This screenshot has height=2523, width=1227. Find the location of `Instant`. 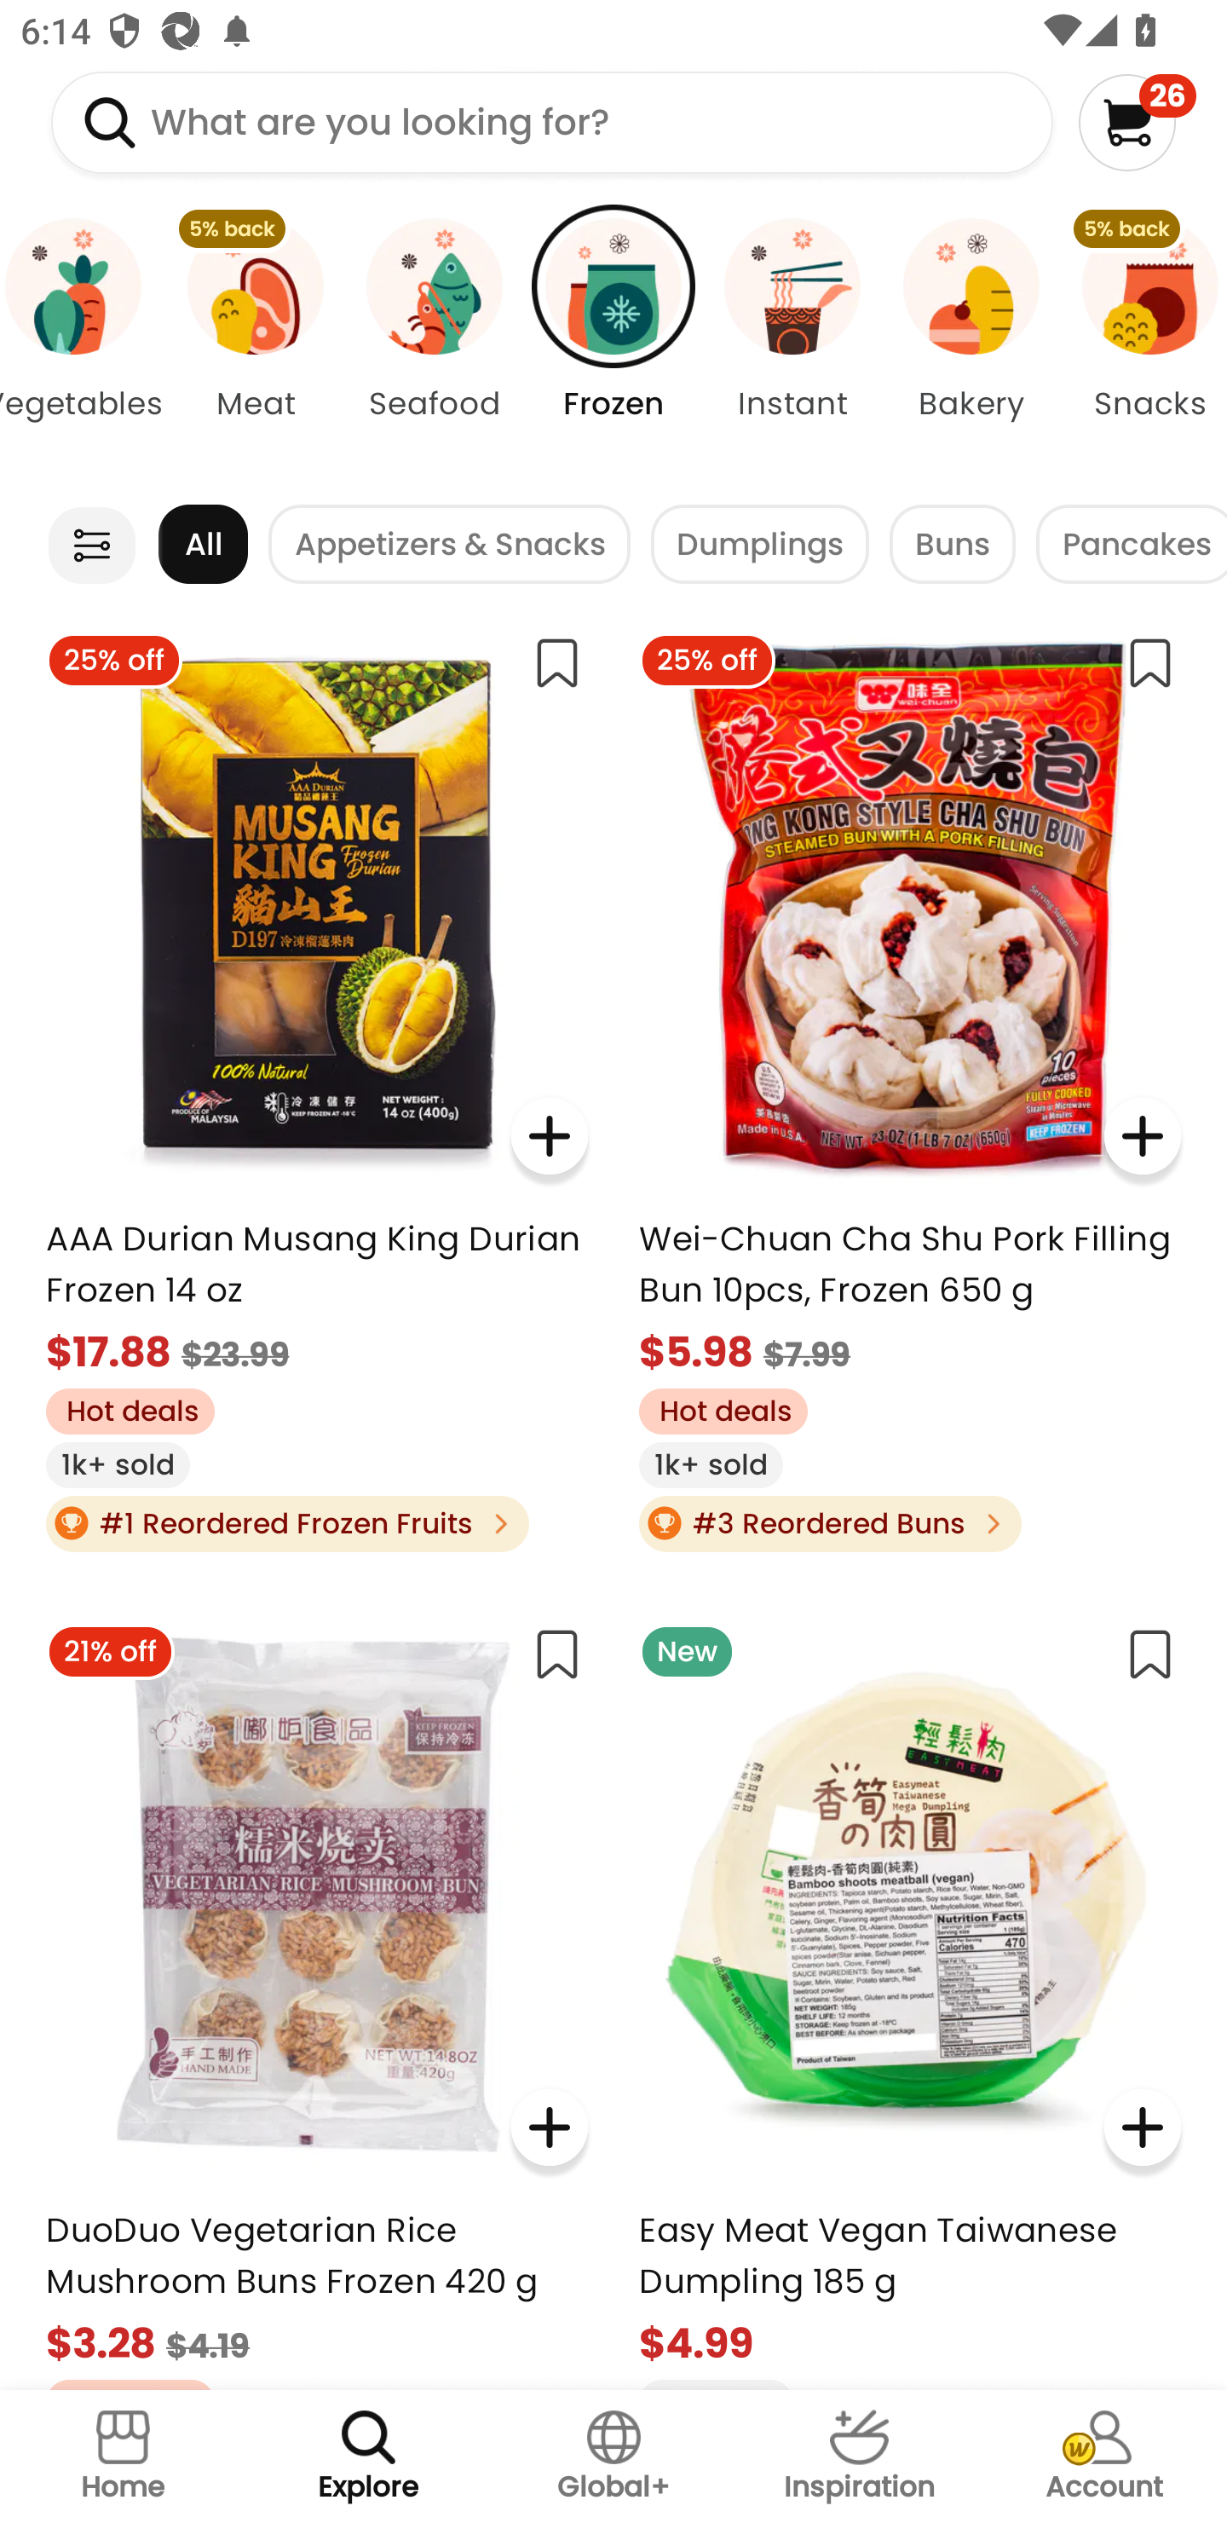

Instant is located at coordinates (792, 344).